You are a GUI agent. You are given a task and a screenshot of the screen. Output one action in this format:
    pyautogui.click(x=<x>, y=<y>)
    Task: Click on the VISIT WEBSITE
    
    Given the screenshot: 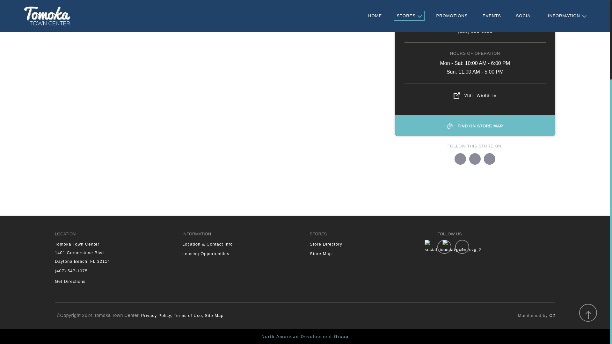 What is the action you would take?
    pyautogui.click(x=475, y=95)
    